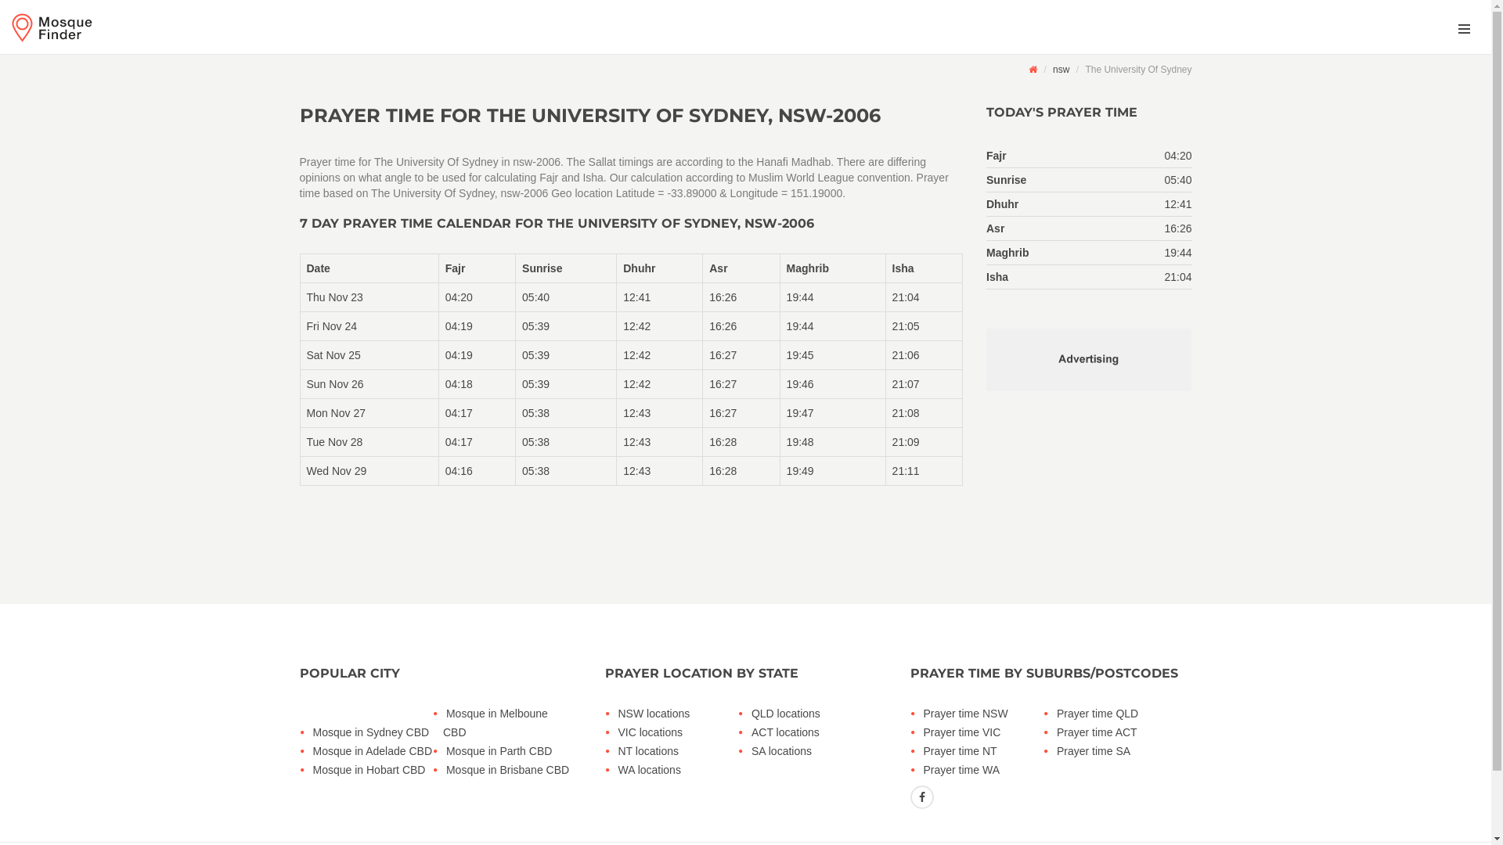 The height and width of the screenshot is (845, 1503). Describe the element at coordinates (376, 751) in the screenshot. I see `Mosque in Adelade CBD` at that location.